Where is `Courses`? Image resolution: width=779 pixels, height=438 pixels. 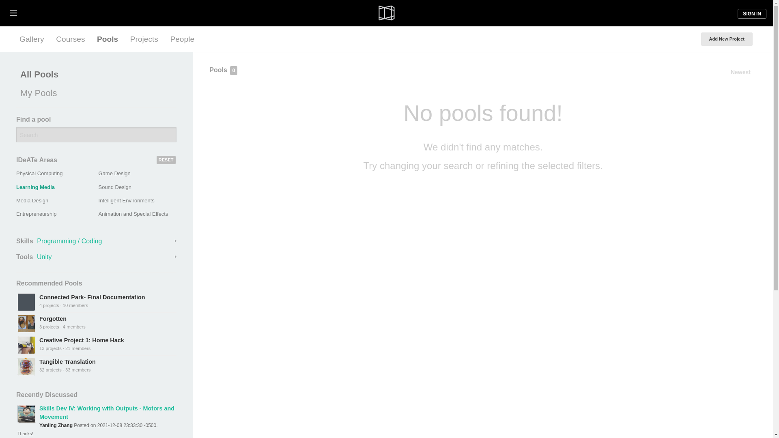
Courses is located at coordinates (70, 39).